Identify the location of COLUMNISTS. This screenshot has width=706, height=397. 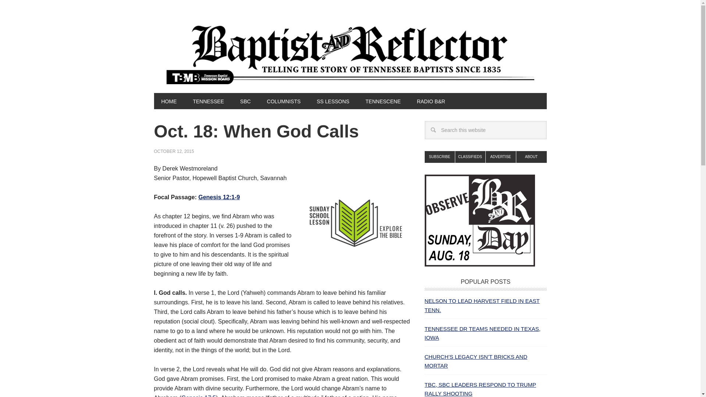
(284, 101).